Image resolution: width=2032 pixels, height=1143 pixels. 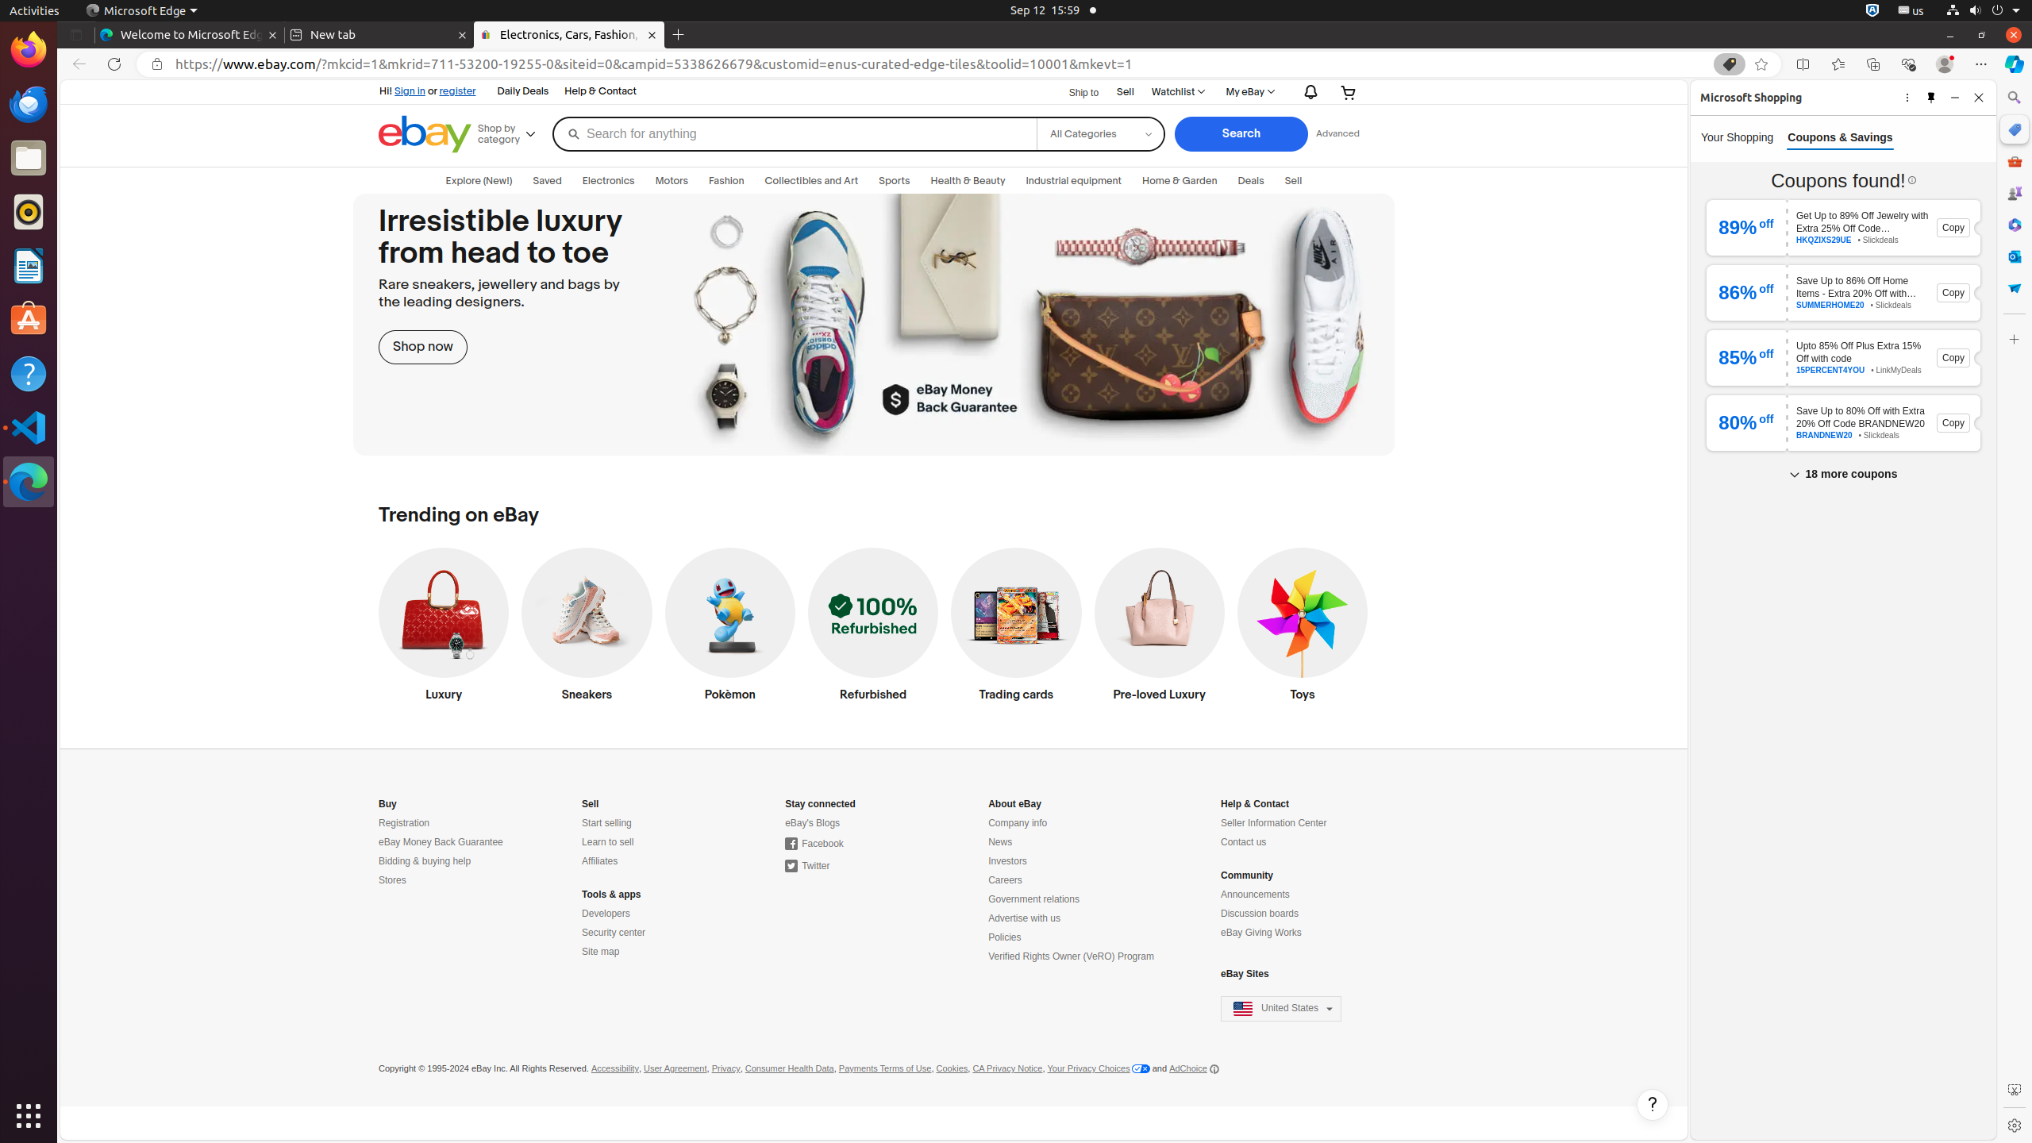 What do you see at coordinates (587, 629) in the screenshot?
I see `Sneakers` at bounding box center [587, 629].